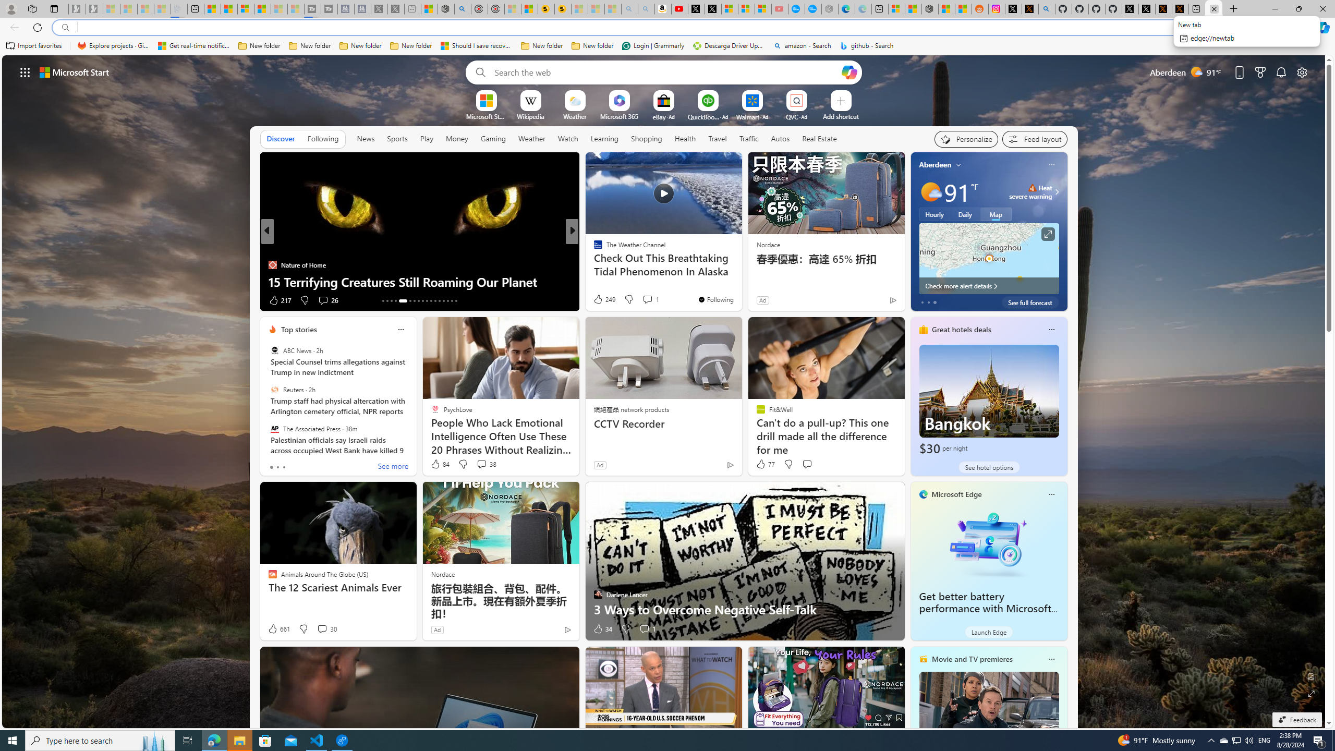  Describe the element at coordinates (1302, 72) in the screenshot. I see `Page settings` at that location.